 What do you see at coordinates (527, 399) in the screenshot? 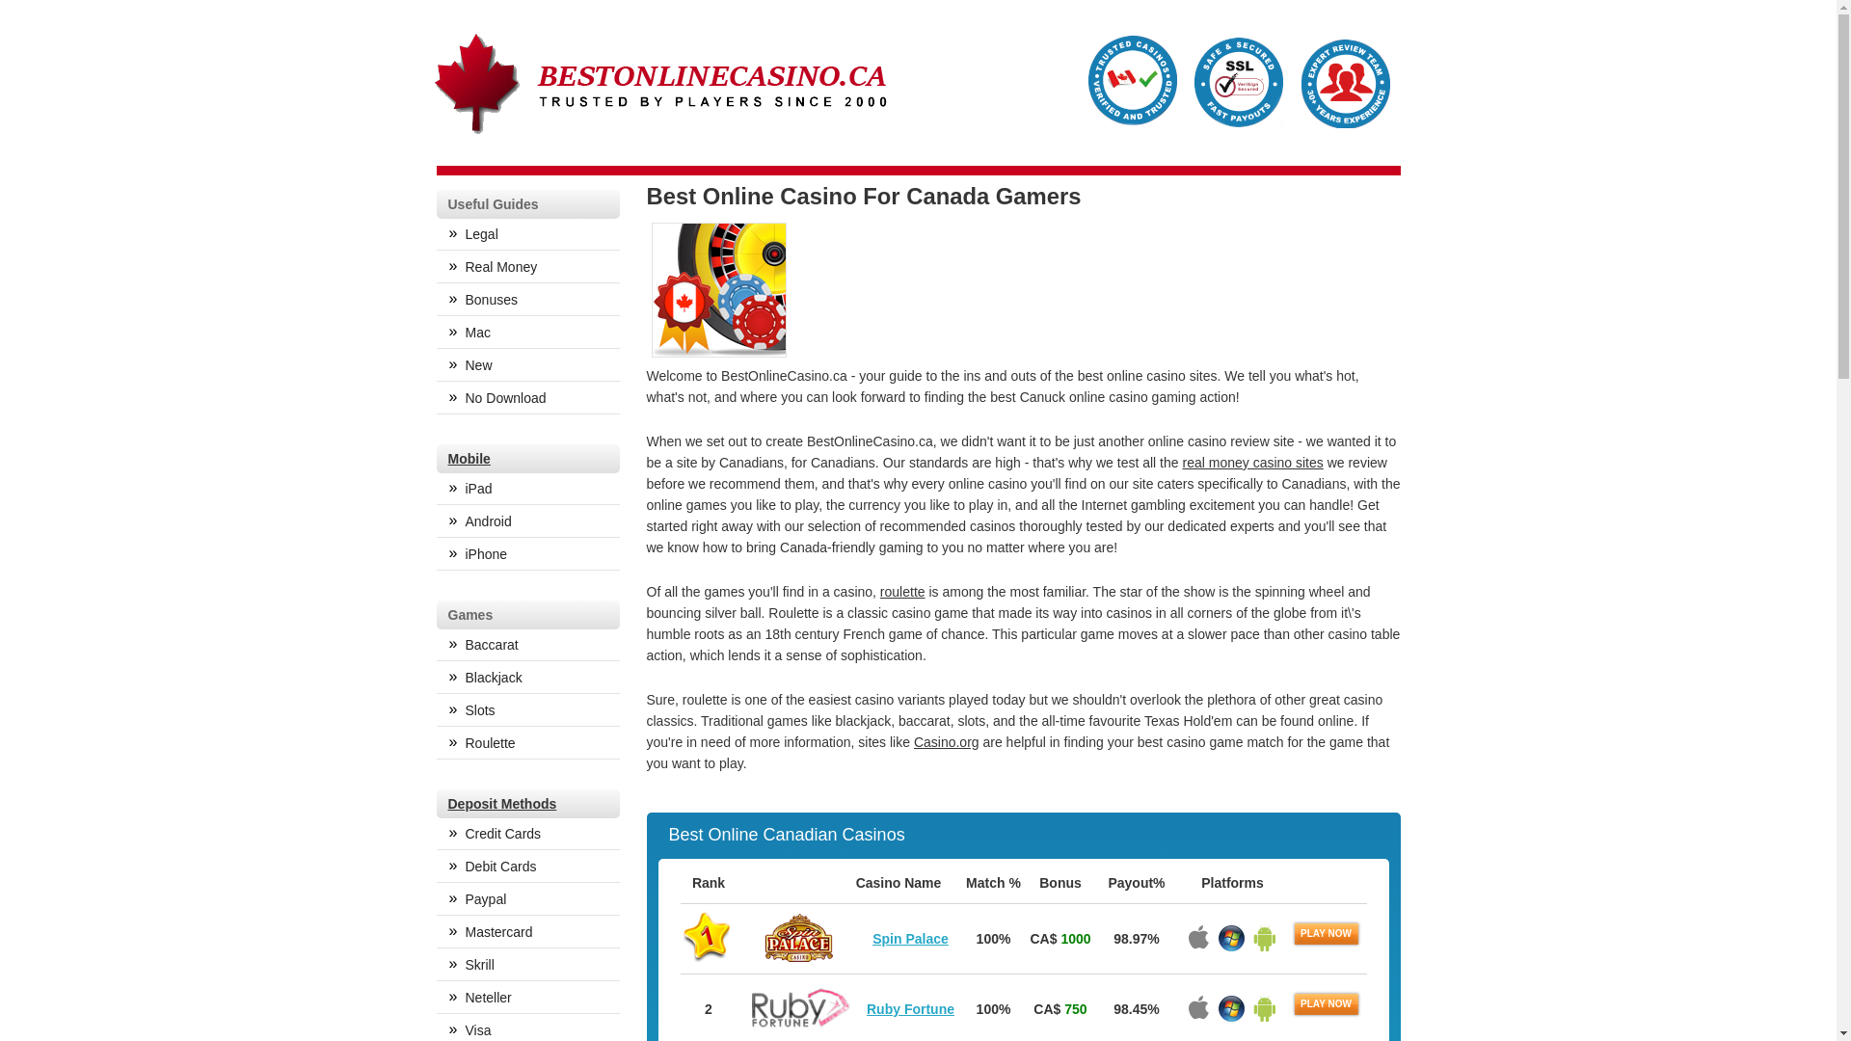
I see `No Download` at bounding box center [527, 399].